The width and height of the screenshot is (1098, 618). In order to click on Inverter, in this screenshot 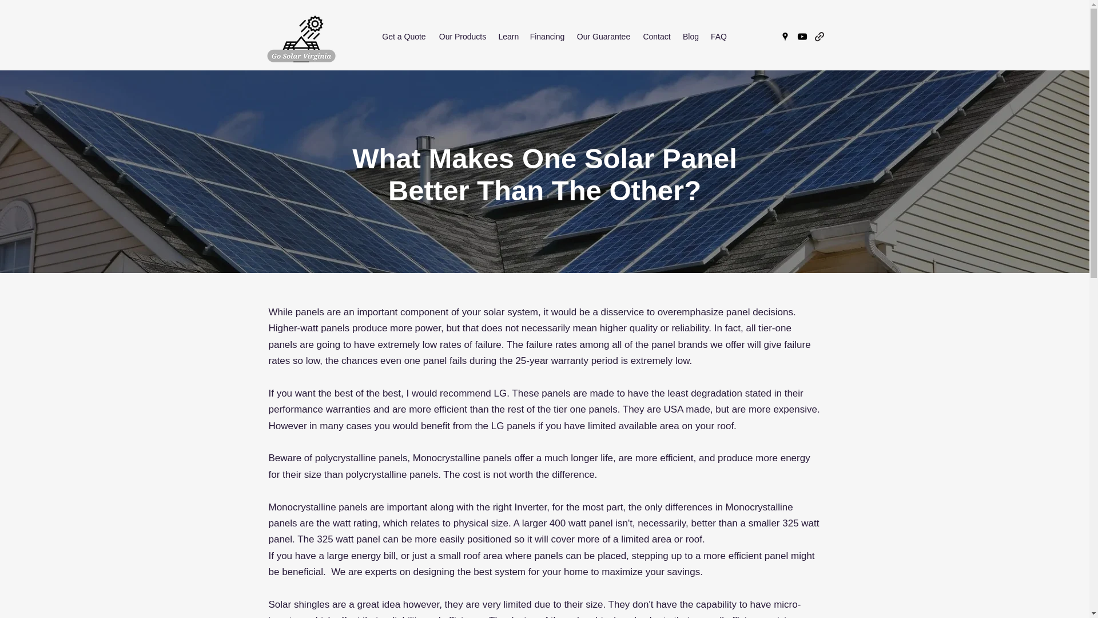, I will do `click(531, 506)`.